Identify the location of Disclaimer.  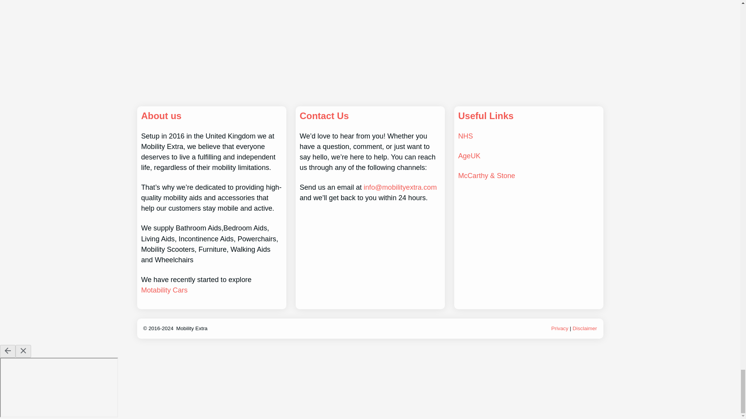
(585, 328).